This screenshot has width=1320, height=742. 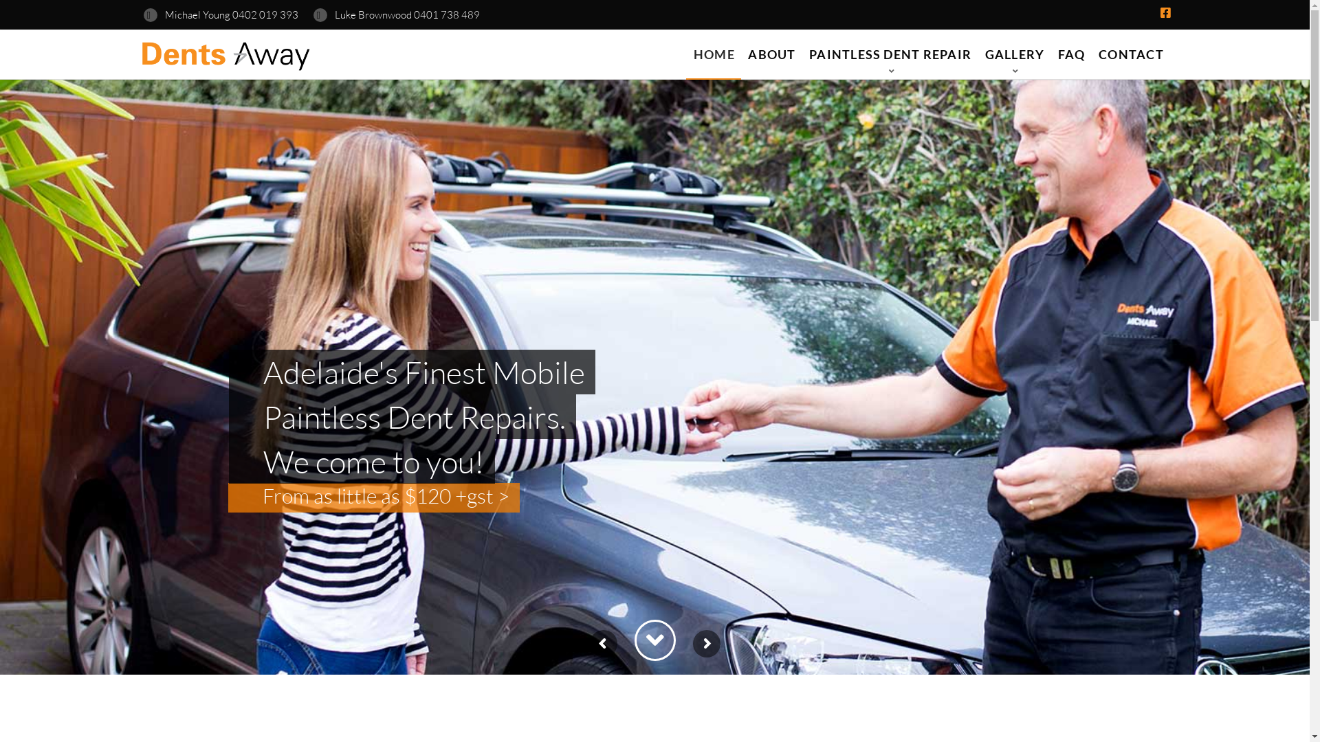 I want to click on From as little as $120 +gst >, so click(x=386, y=496).